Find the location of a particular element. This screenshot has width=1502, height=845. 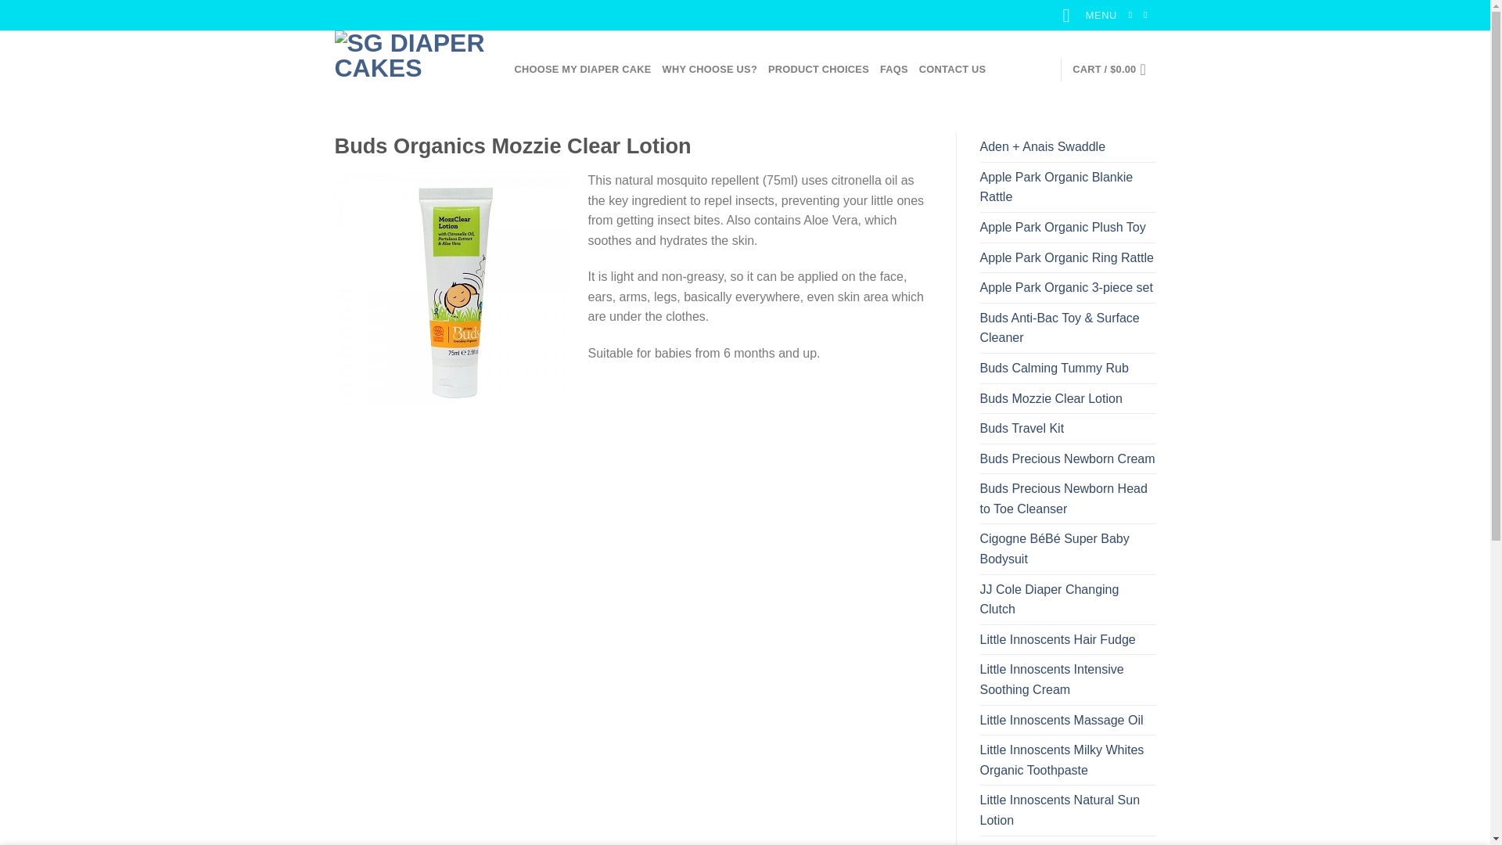

Apple Park Organic Ring Rattle is located at coordinates (1065, 258).